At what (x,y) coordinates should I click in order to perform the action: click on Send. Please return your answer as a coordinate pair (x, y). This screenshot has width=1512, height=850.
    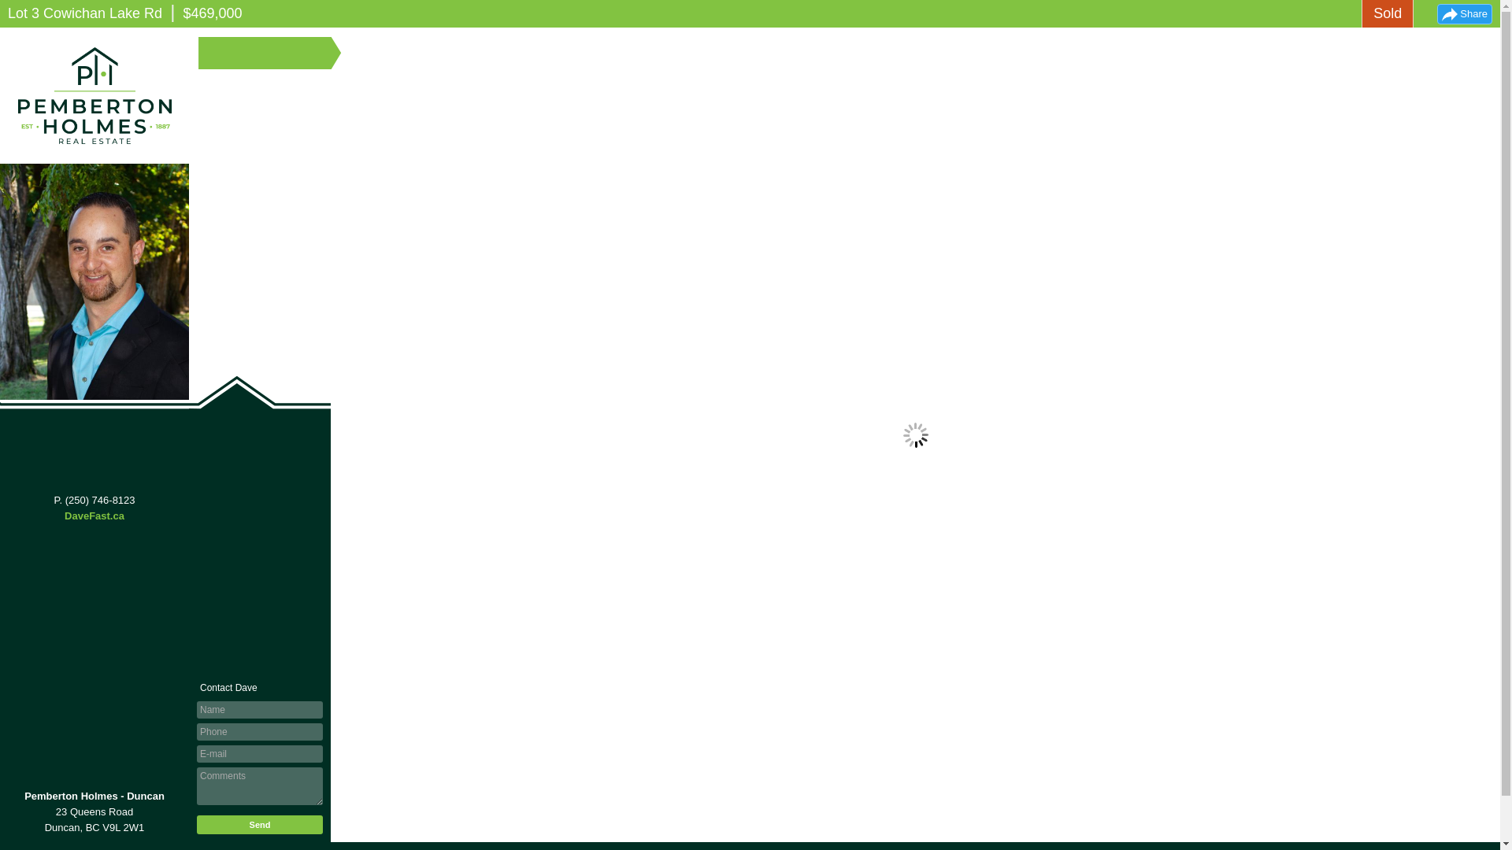
    Looking at the image, I should click on (260, 824).